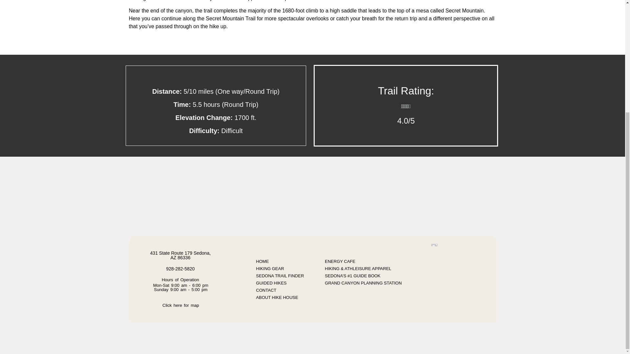 Image resolution: width=630 pixels, height=354 pixels. I want to click on ENERGY CAFE, so click(340, 262).